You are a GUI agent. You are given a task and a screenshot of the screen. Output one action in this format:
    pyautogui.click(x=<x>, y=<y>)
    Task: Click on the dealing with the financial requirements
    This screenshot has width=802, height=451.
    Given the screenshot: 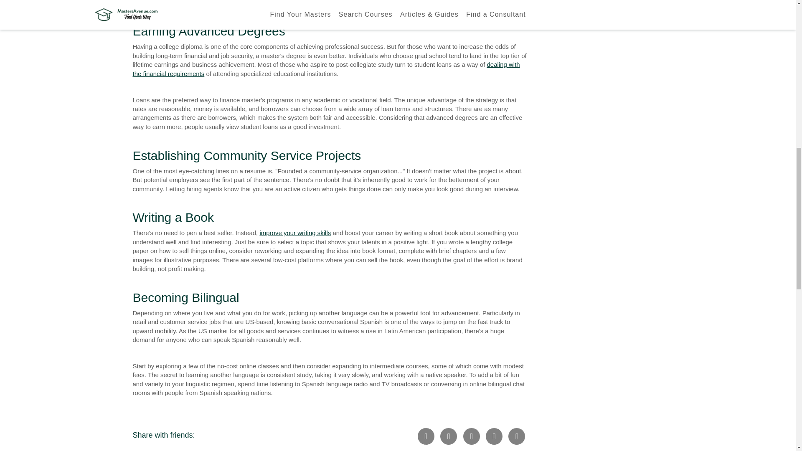 What is the action you would take?
    pyautogui.click(x=326, y=68)
    